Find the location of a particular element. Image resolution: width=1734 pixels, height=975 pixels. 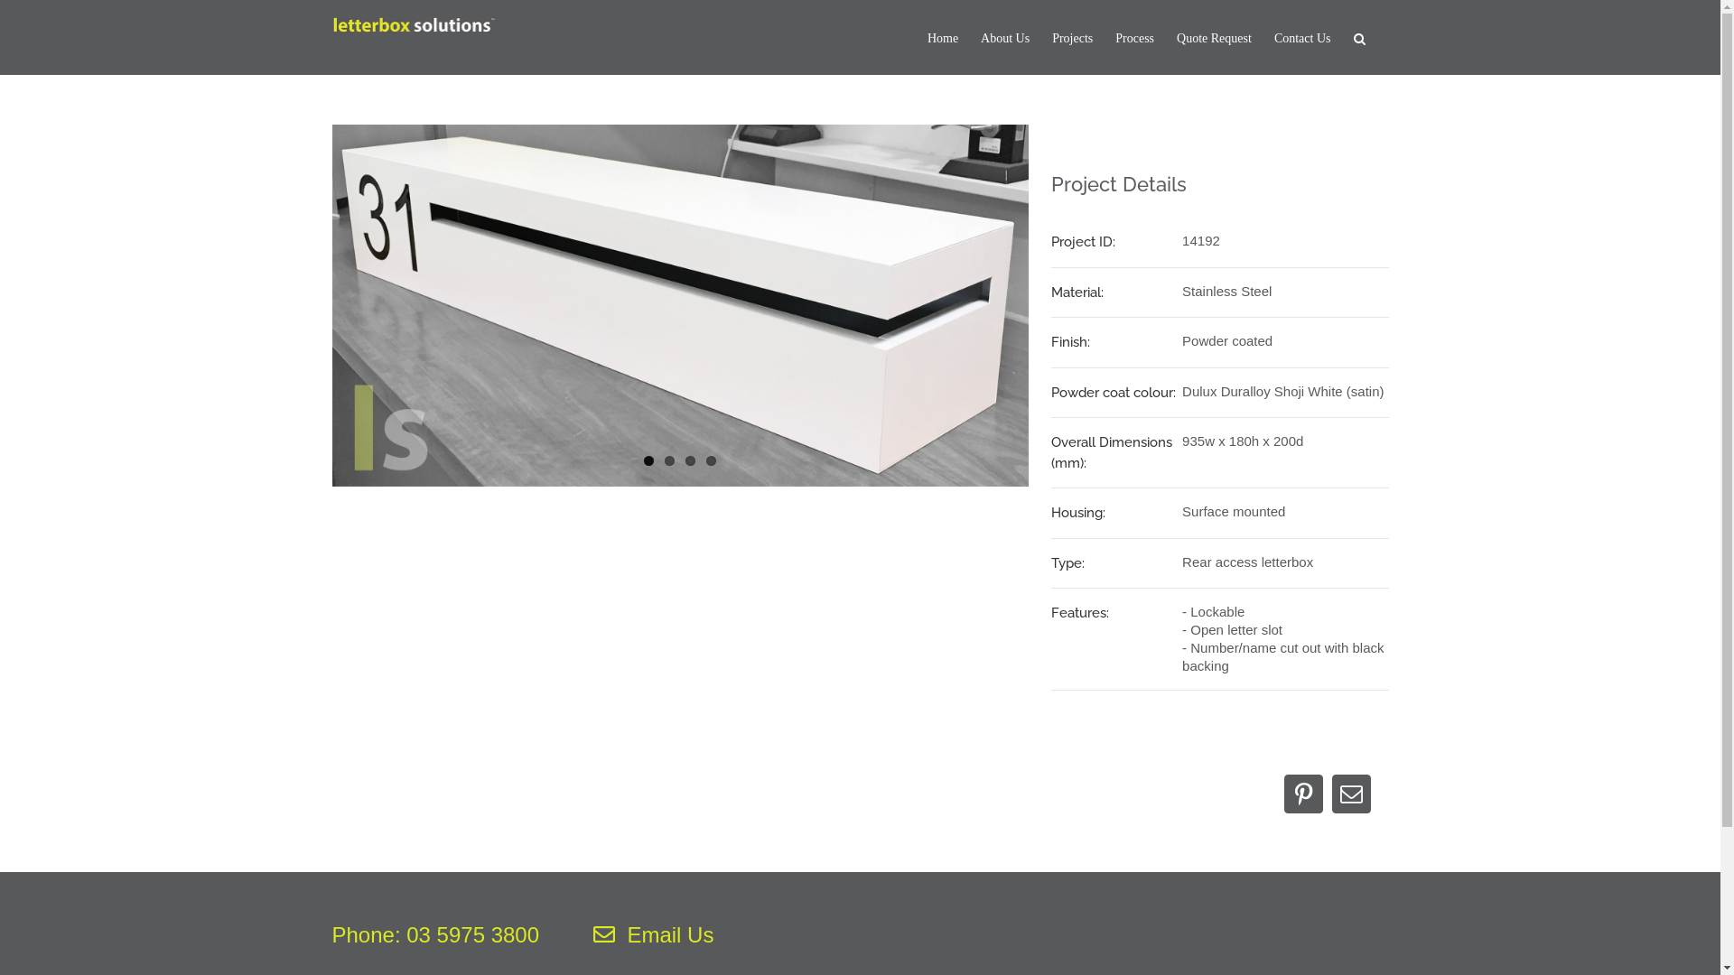

Quote Request is located at coordinates (1214, 38).